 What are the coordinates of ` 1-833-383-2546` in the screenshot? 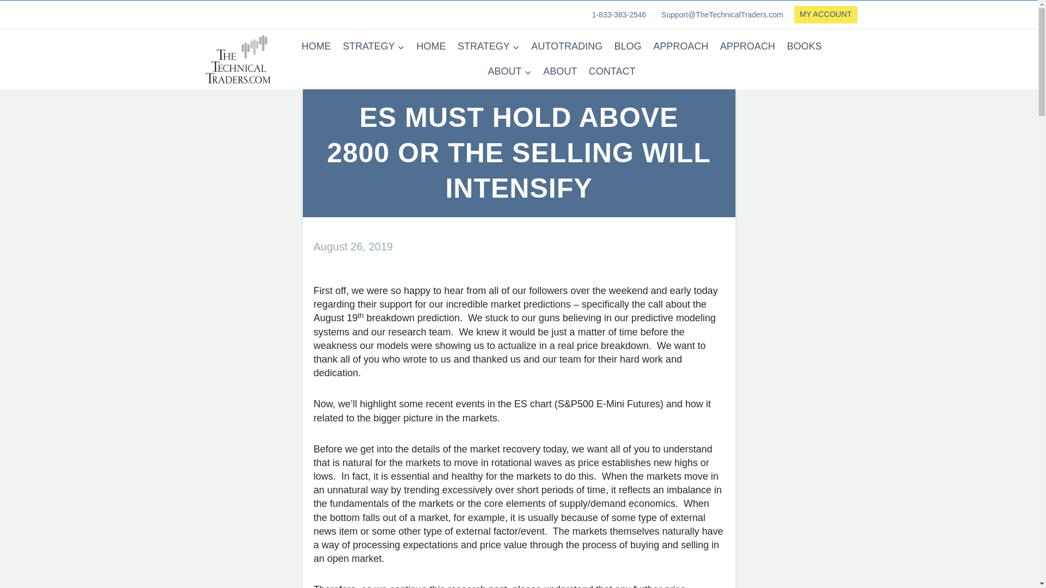 It's located at (618, 14).